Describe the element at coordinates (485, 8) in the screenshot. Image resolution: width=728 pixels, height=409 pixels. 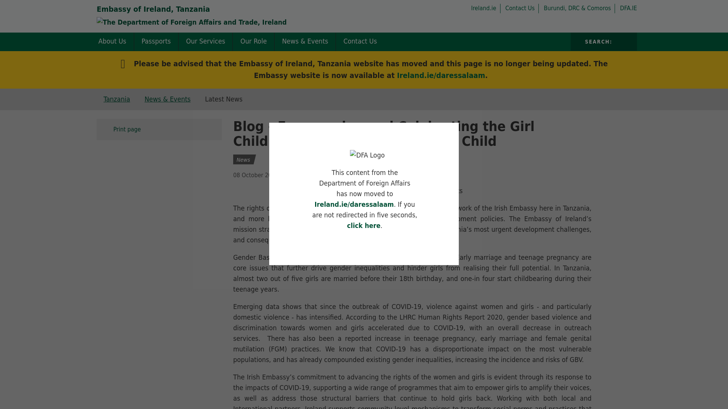
I see `Ireland.ie` at that location.